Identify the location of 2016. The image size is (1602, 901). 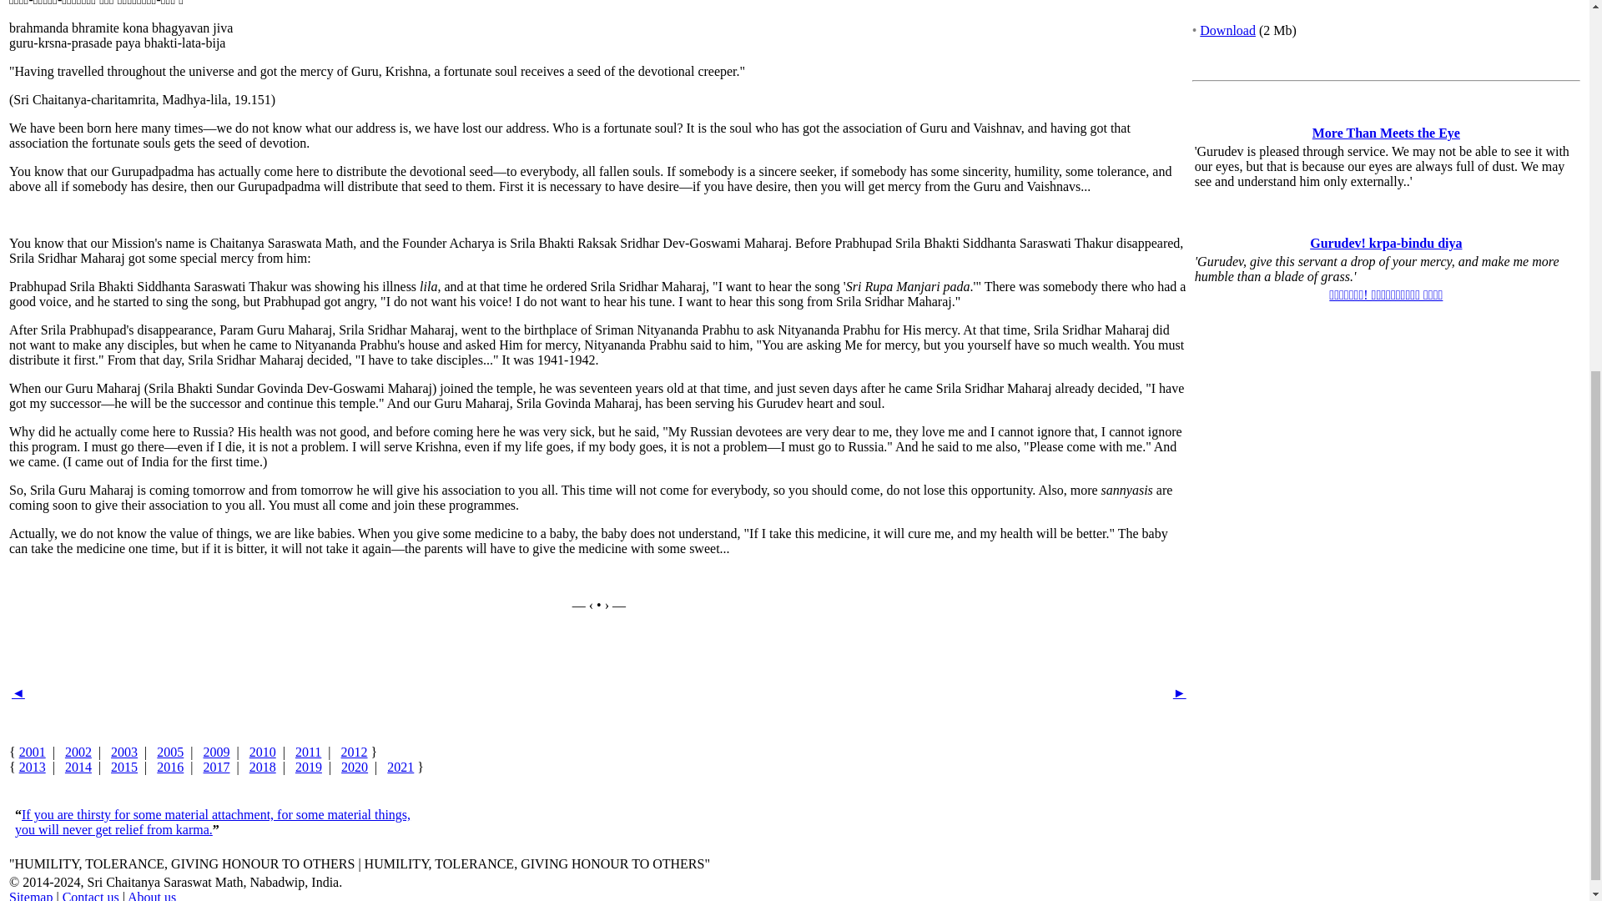
(170, 767).